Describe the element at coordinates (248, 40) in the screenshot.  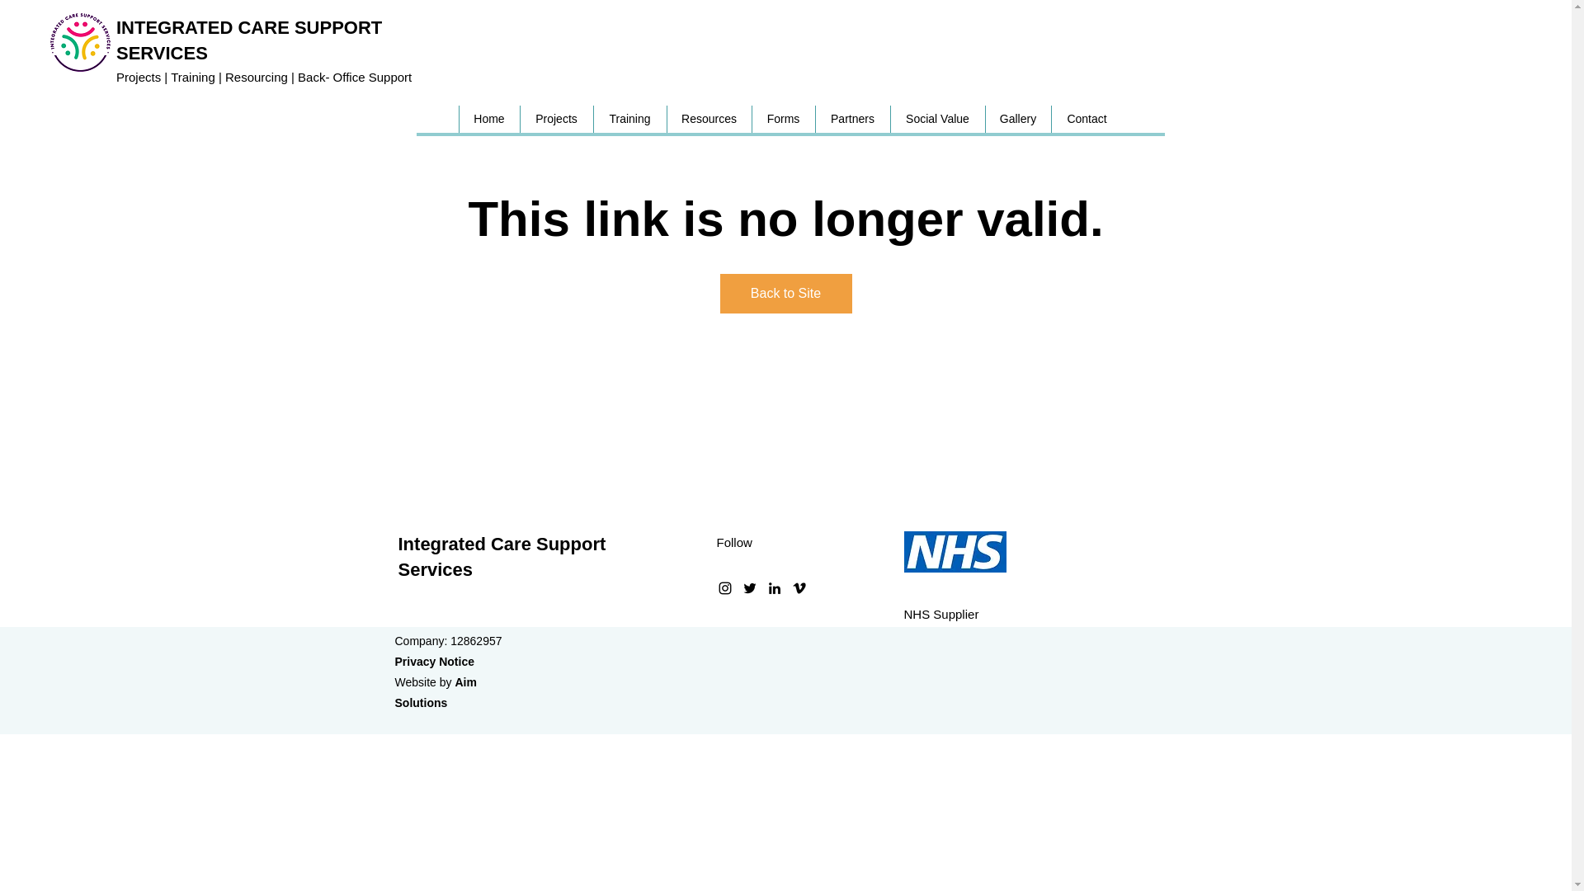
I see `INTEGRATED CARE SUPPORT SERVICES` at that location.